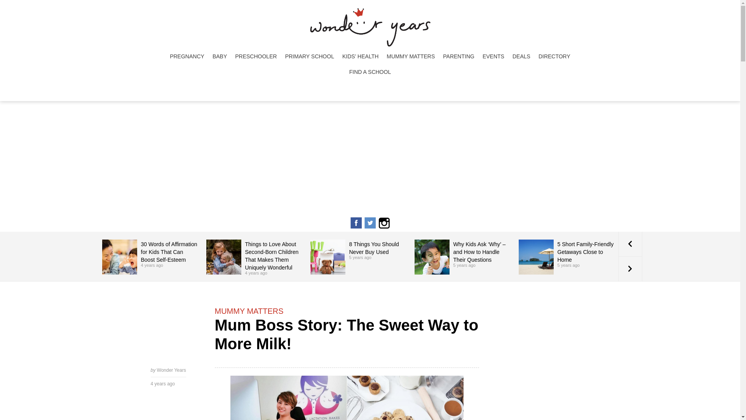  Describe the element at coordinates (256, 56) in the screenshot. I see `PRESCHOOLER` at that location.